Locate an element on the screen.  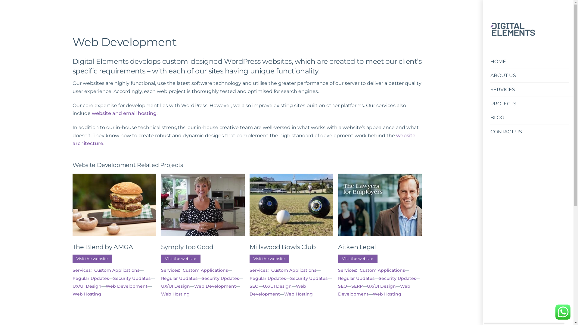
BLOG is located at coordinates (530, 118).